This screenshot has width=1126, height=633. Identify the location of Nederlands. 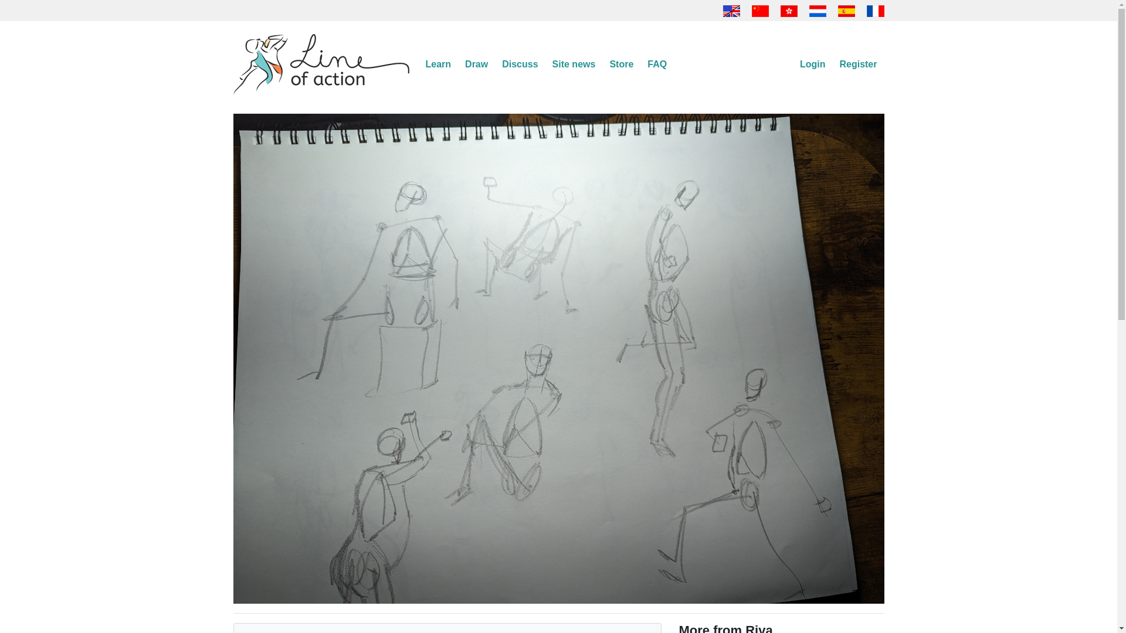
(818, 9).